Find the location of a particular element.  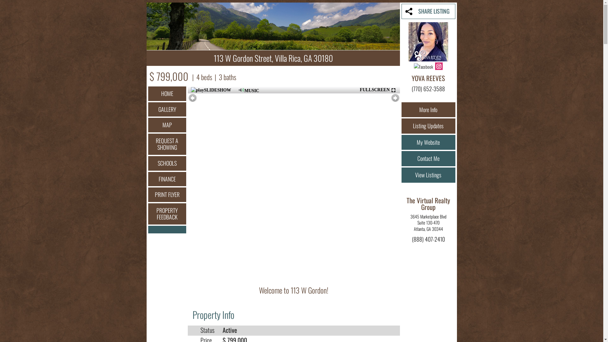

Contact Me is located at coordinates (428, 159).